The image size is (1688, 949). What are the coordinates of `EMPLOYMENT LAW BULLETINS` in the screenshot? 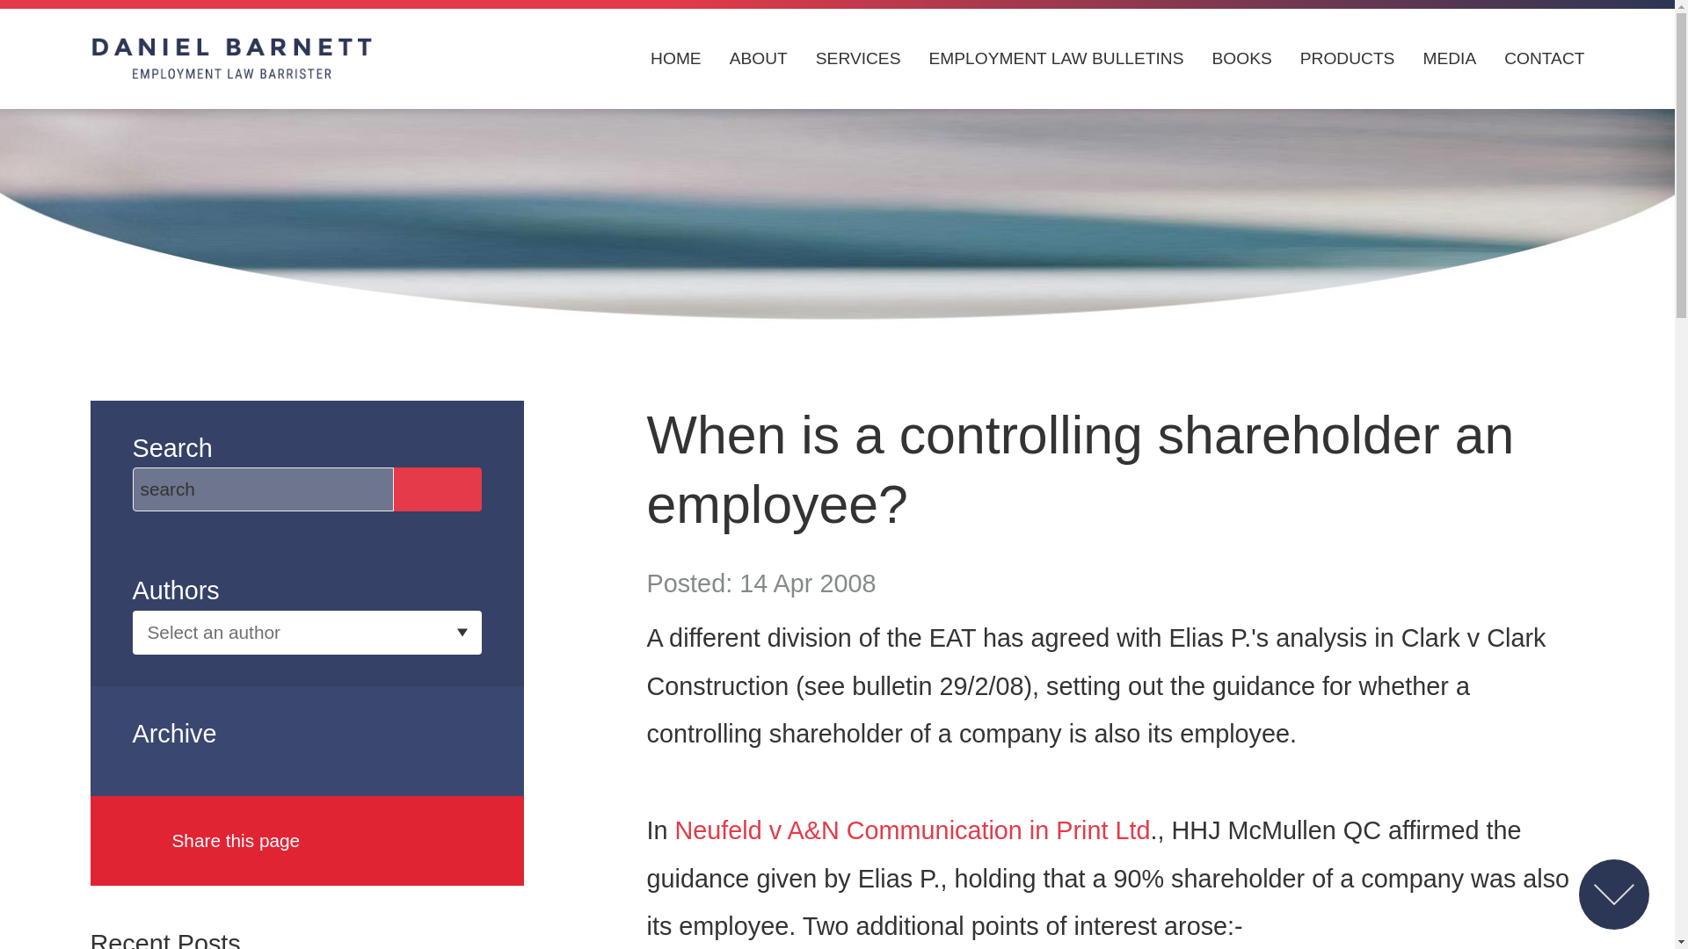 It's located at (1055, 59).